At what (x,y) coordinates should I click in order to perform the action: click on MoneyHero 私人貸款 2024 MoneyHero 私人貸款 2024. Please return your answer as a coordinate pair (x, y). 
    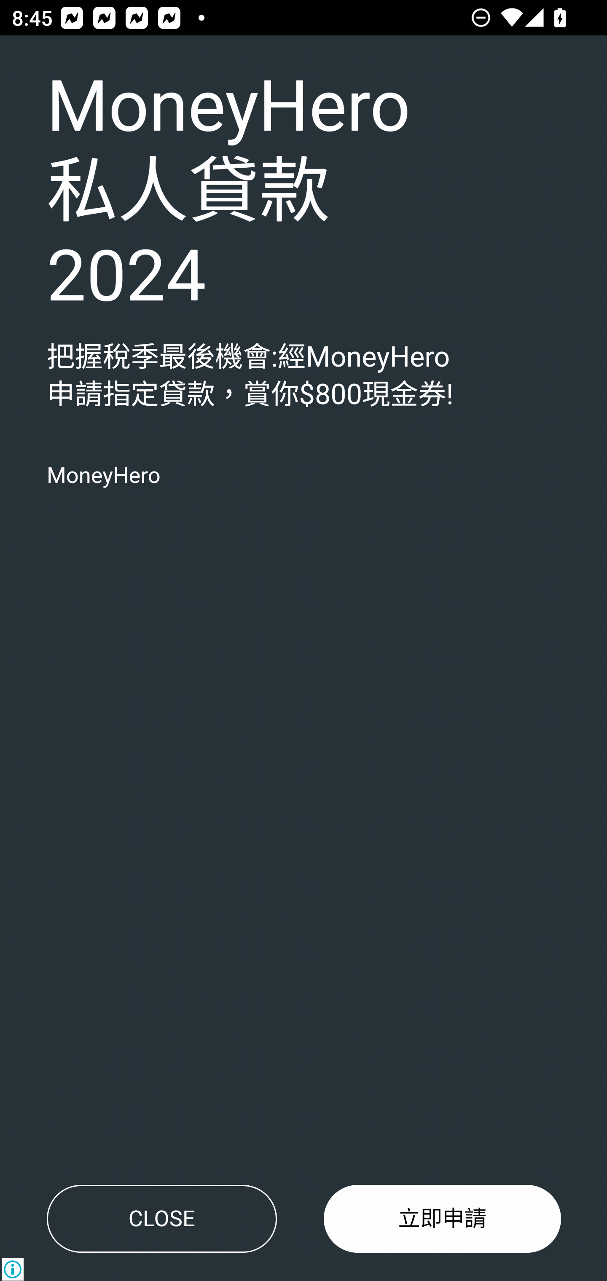
    Looking at the image, I should click on (228, 193).